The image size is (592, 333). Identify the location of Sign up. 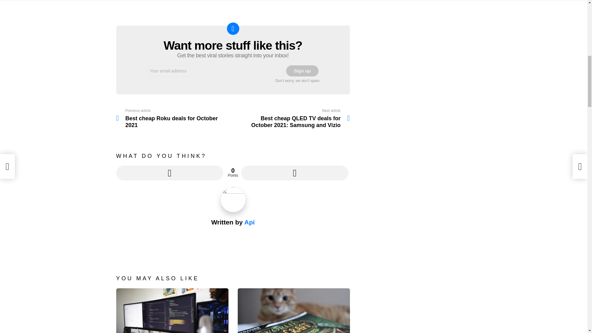
(174, 118).